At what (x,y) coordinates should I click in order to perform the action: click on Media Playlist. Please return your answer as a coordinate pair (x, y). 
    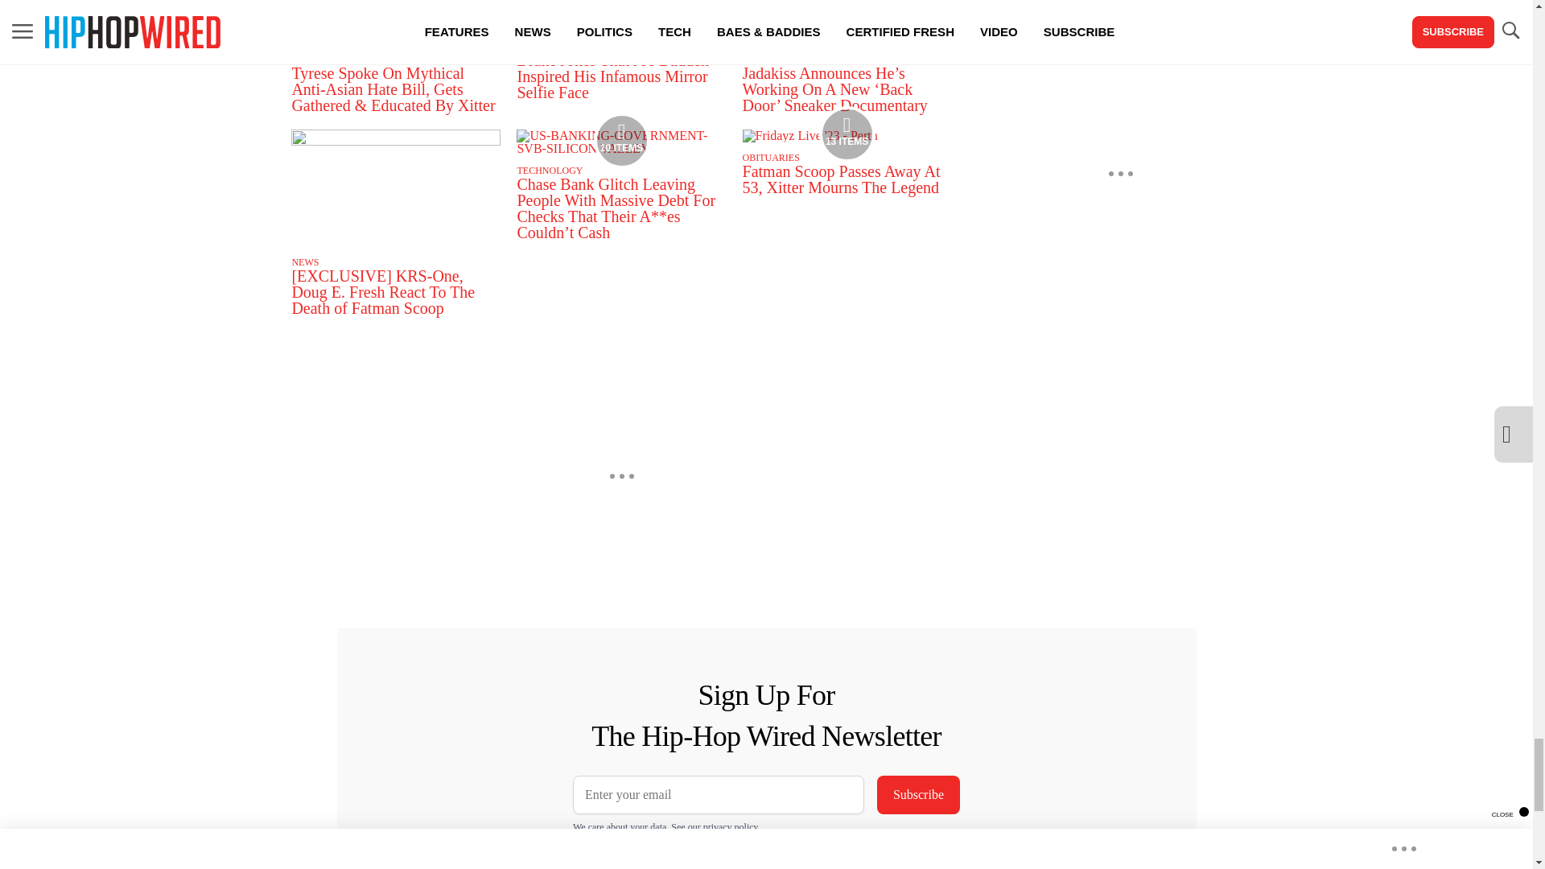
    Looking at the image, I should click on (395, 30).